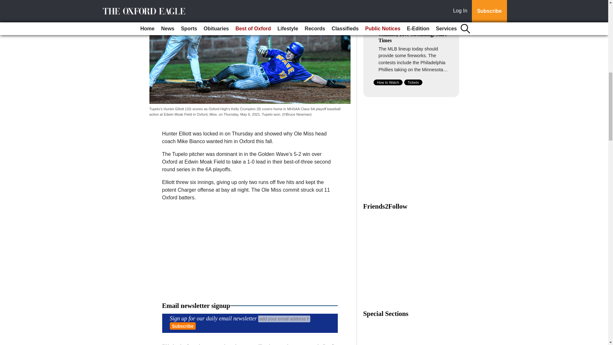 This screenshot has width=613, height=345. I want to click on Subscribe, so click(183, 326).